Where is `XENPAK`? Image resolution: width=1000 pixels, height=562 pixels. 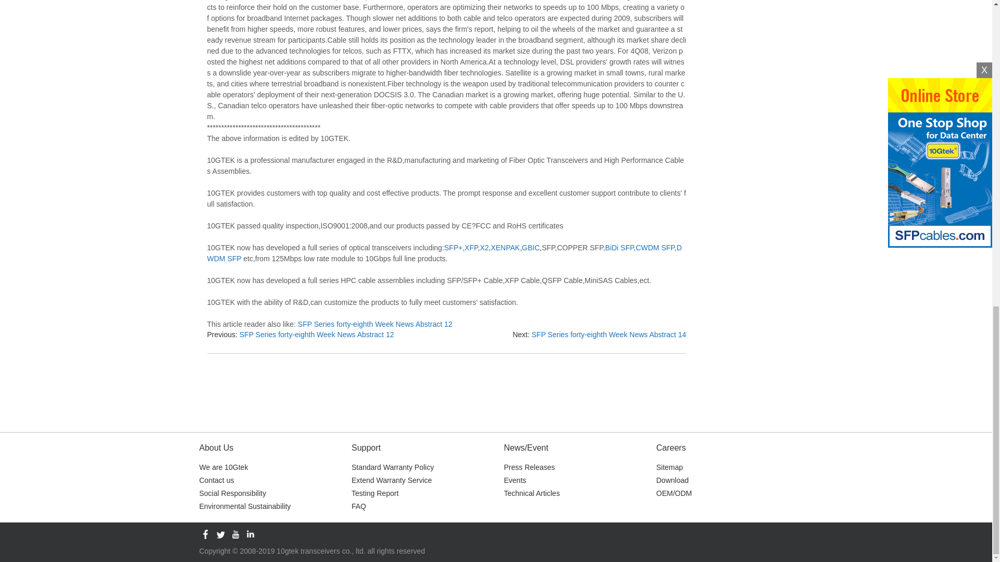 XENPAK is located at coordinates (505, 247).